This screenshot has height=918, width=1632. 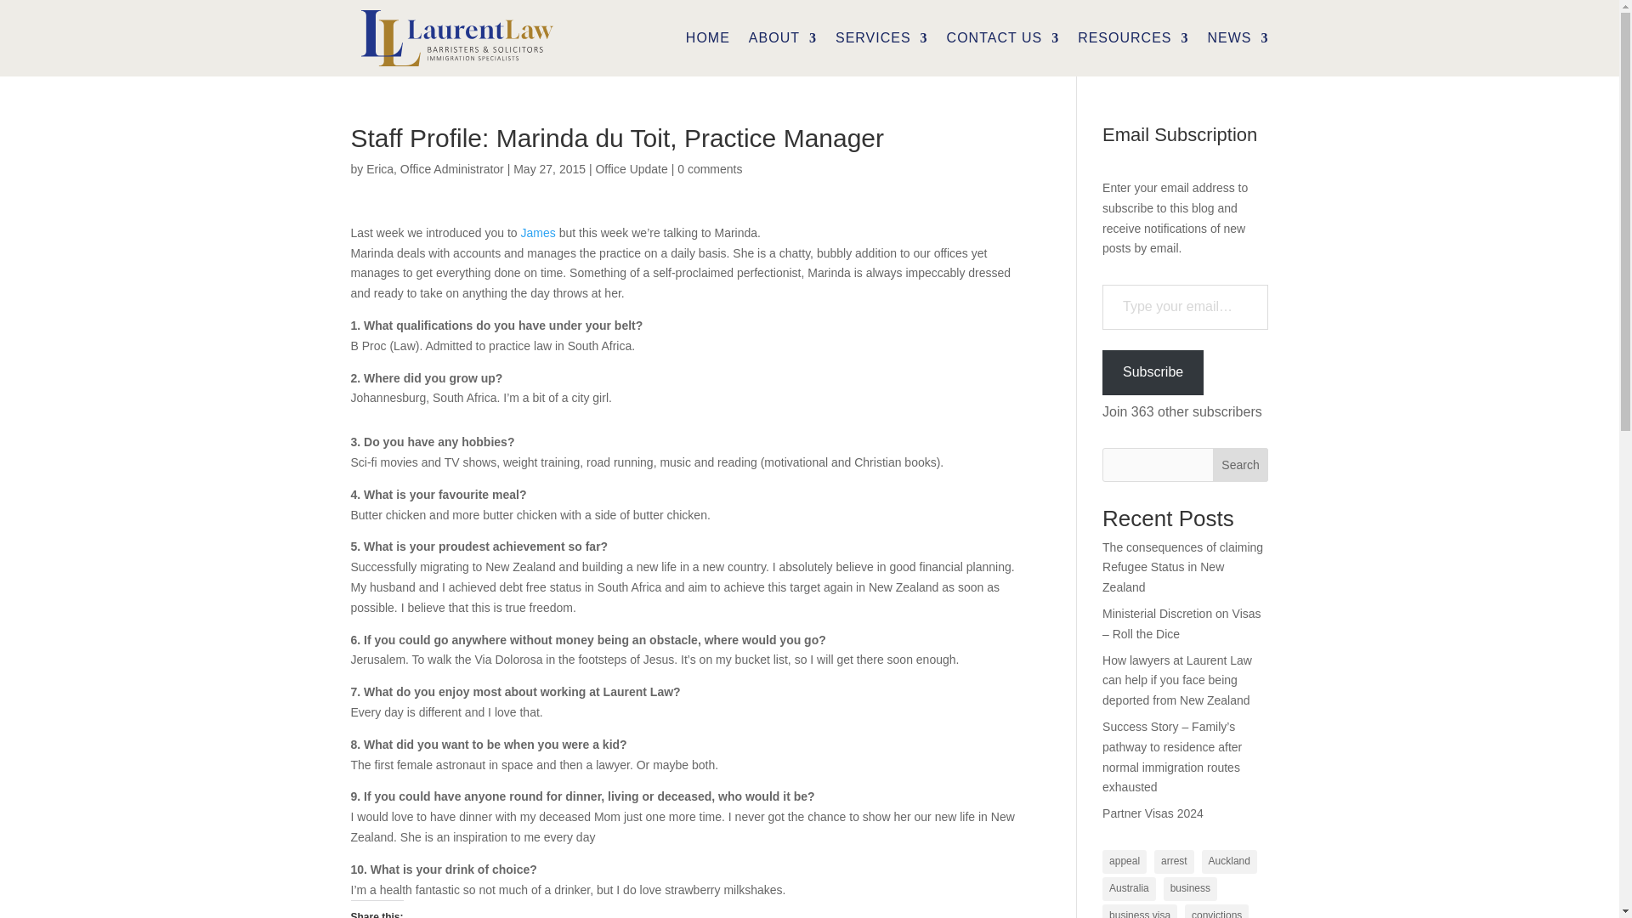 What do you see at coordinates (435, 169) in the screenshot?
I see `Posts by Erica, Office Administrator` at bounding box center [435, 169].